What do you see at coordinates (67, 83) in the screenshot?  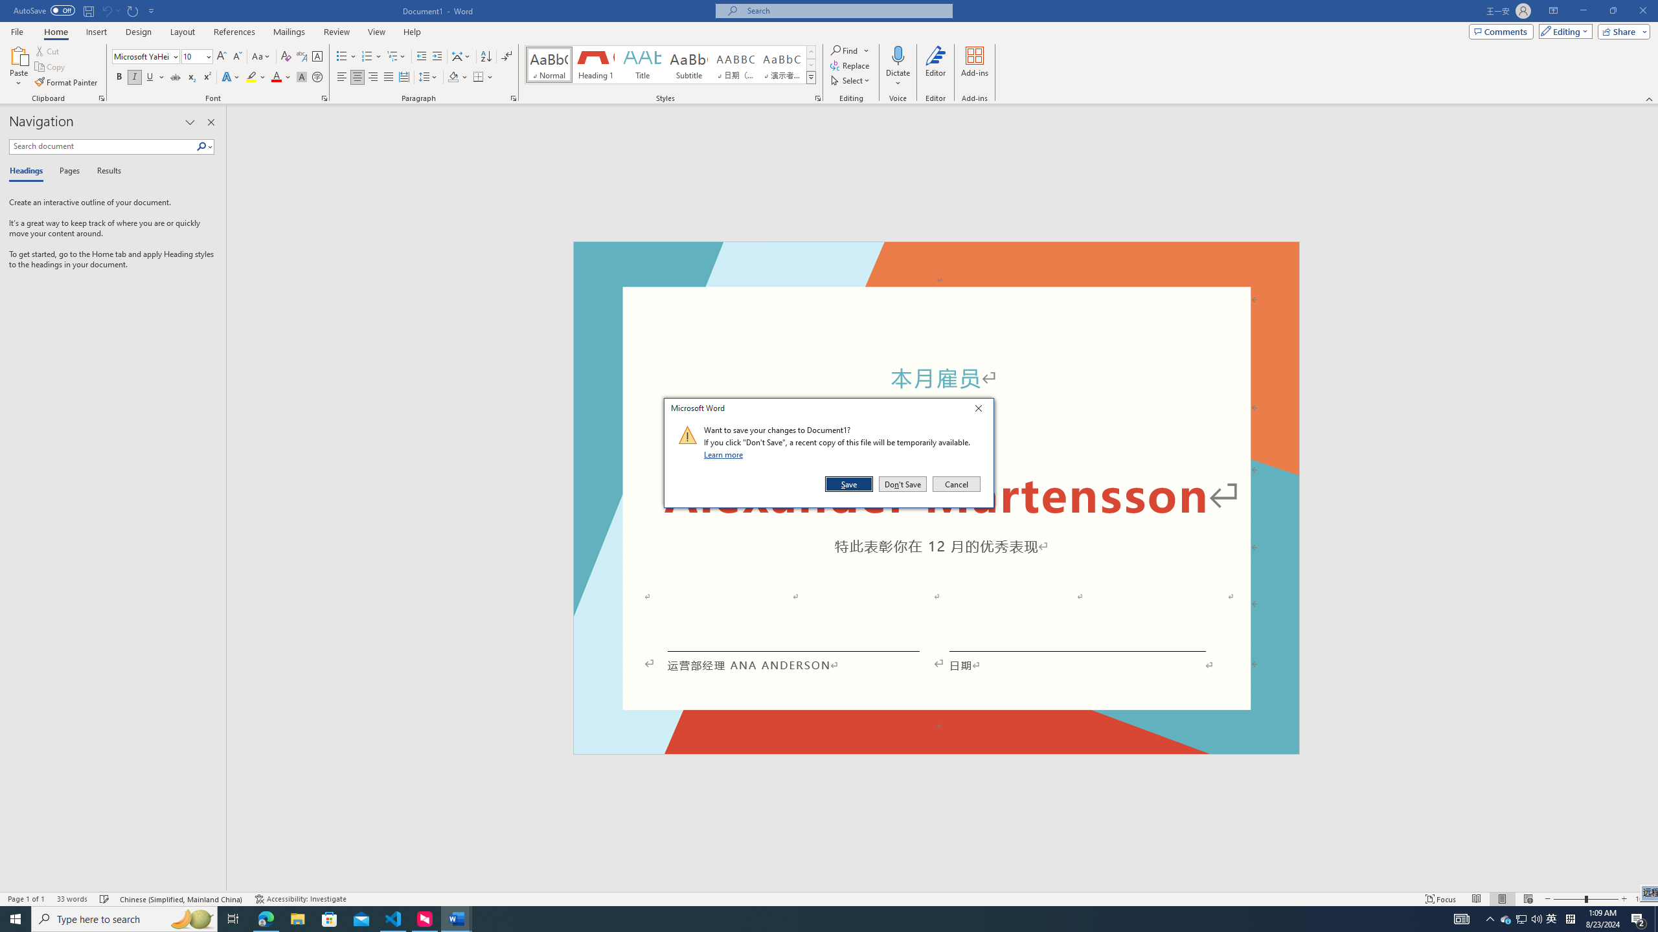 I see `Format Painter` at bounding box center [67, 83].